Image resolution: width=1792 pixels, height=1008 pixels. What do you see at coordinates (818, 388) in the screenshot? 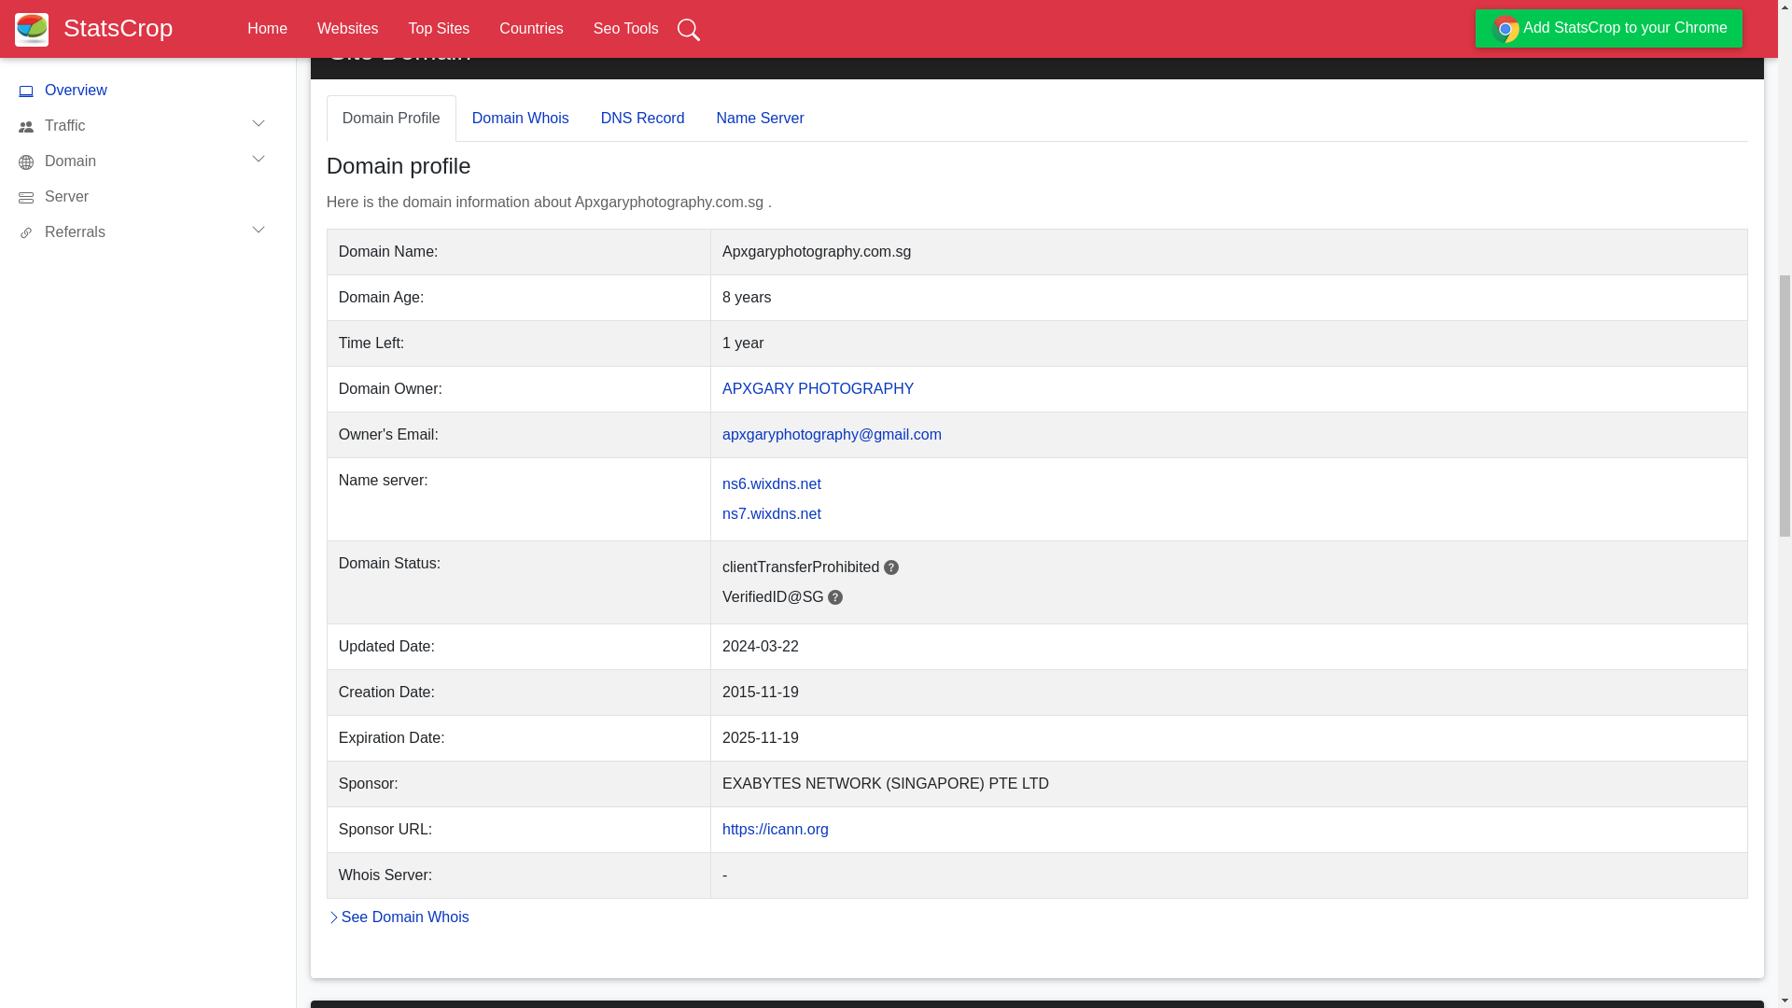
I see `APXGARY PHOTOGRAPHY` at bounding box center [818, 388].